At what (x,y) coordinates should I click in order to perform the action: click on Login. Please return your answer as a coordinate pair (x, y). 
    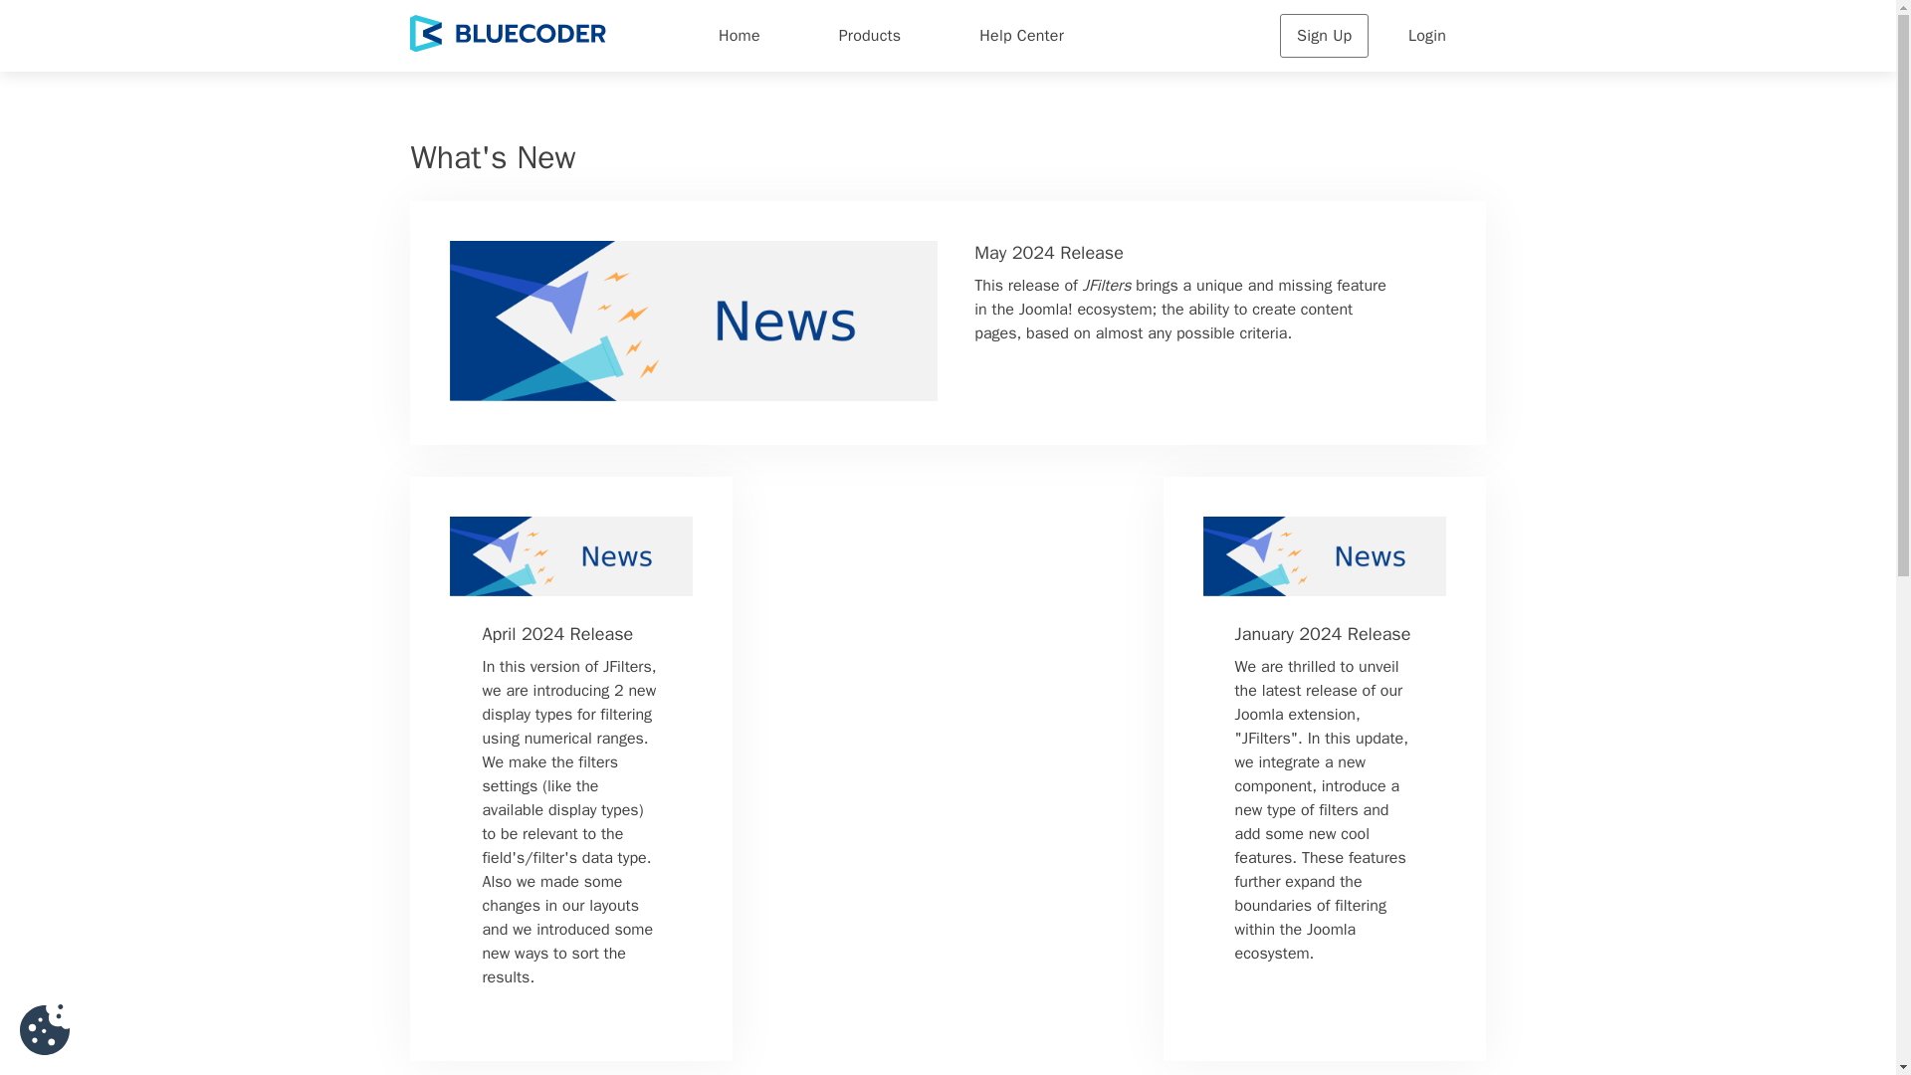
    Looking at the image, I should click on (1427, 36).